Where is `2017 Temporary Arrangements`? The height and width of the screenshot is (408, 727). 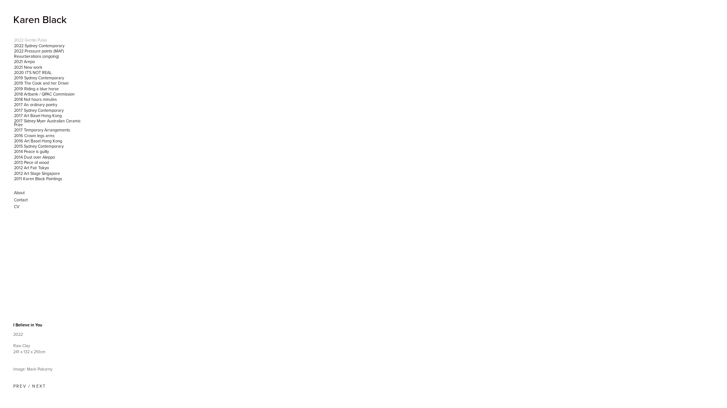
2017 Temporary Arrangements is located at coordinates (49, 130).